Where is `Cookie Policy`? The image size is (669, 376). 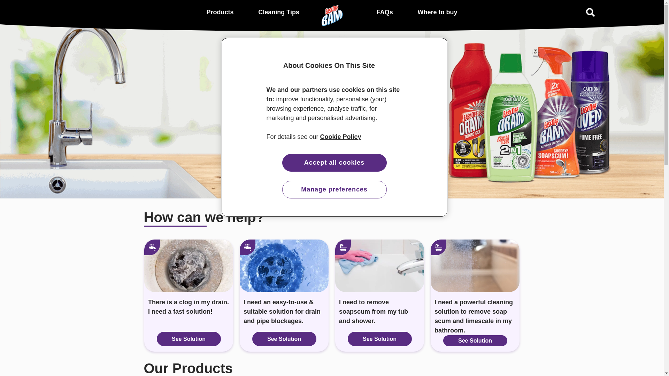
Cookie Policy is located at coordinates (341, 136).